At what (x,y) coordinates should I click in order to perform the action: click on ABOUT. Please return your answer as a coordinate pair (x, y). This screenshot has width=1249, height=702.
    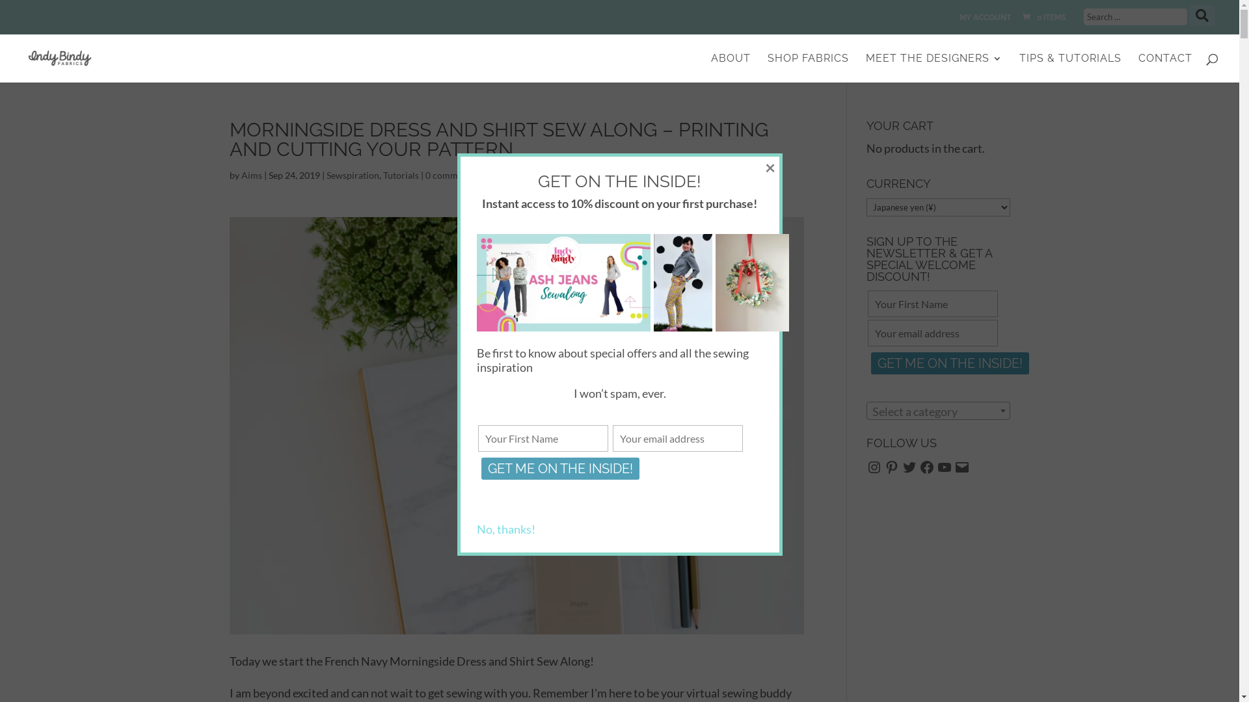
    Looking at the image, I should click on (731, 68).